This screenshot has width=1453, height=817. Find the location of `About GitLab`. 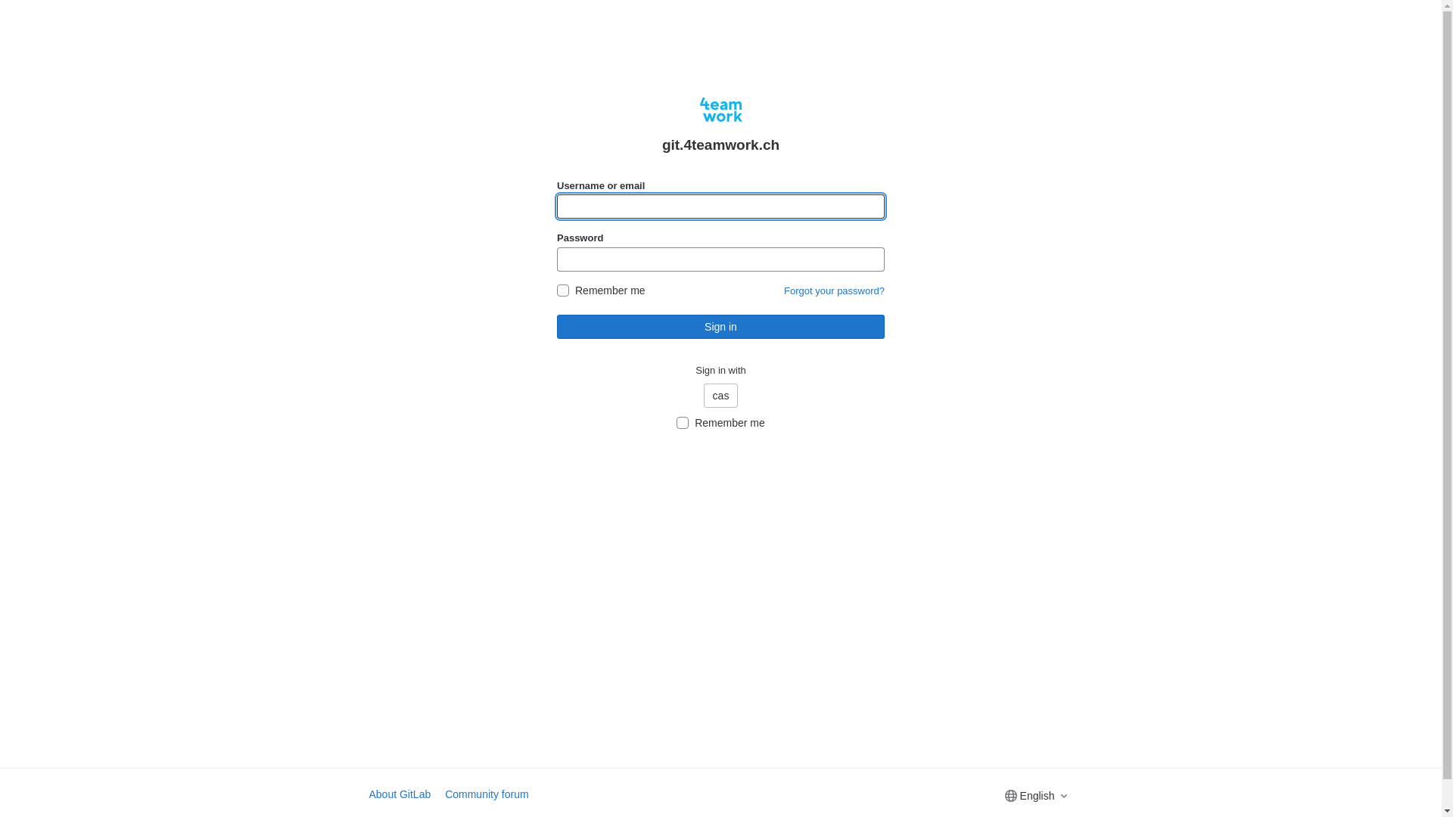

About GitLab is located at coordinates (400, 794).